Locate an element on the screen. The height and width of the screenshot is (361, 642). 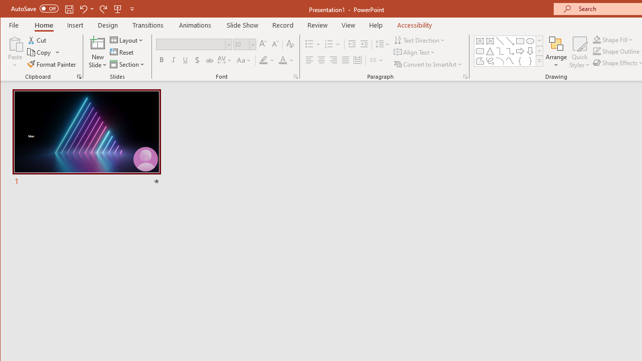
Increase Indent is located at coordinates (364, 44).